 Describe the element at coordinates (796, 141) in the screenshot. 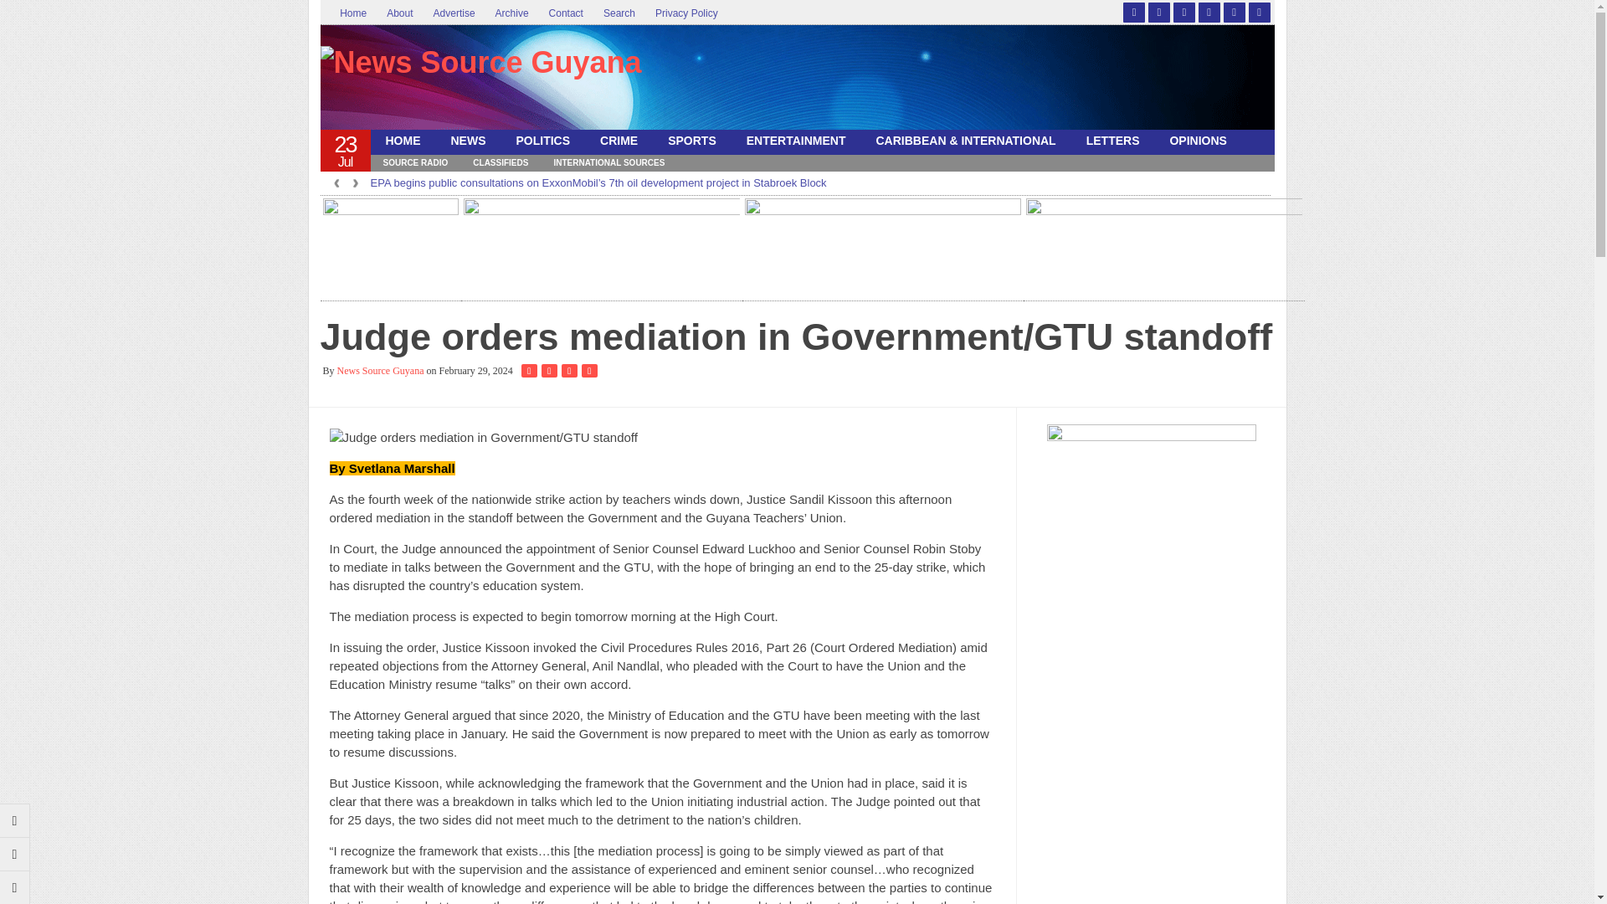

I see `ENTERTAINMENT` at that location.